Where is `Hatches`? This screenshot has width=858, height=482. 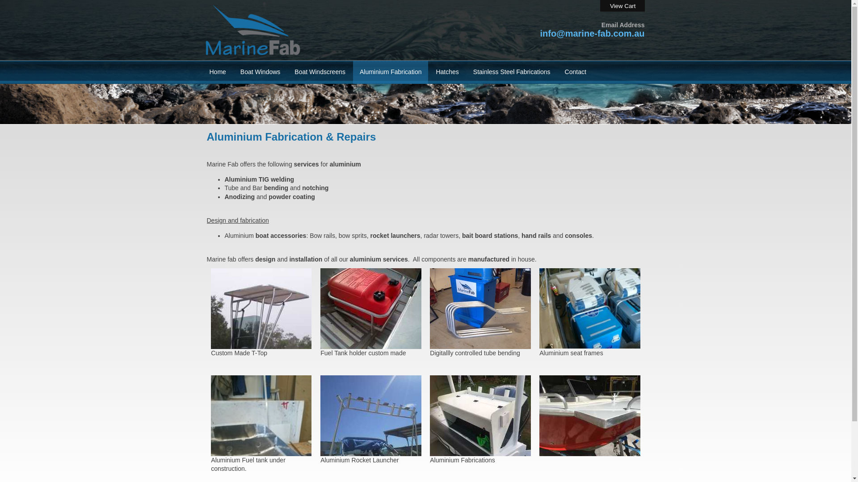
Hatches is located at coordinates (447, 72).